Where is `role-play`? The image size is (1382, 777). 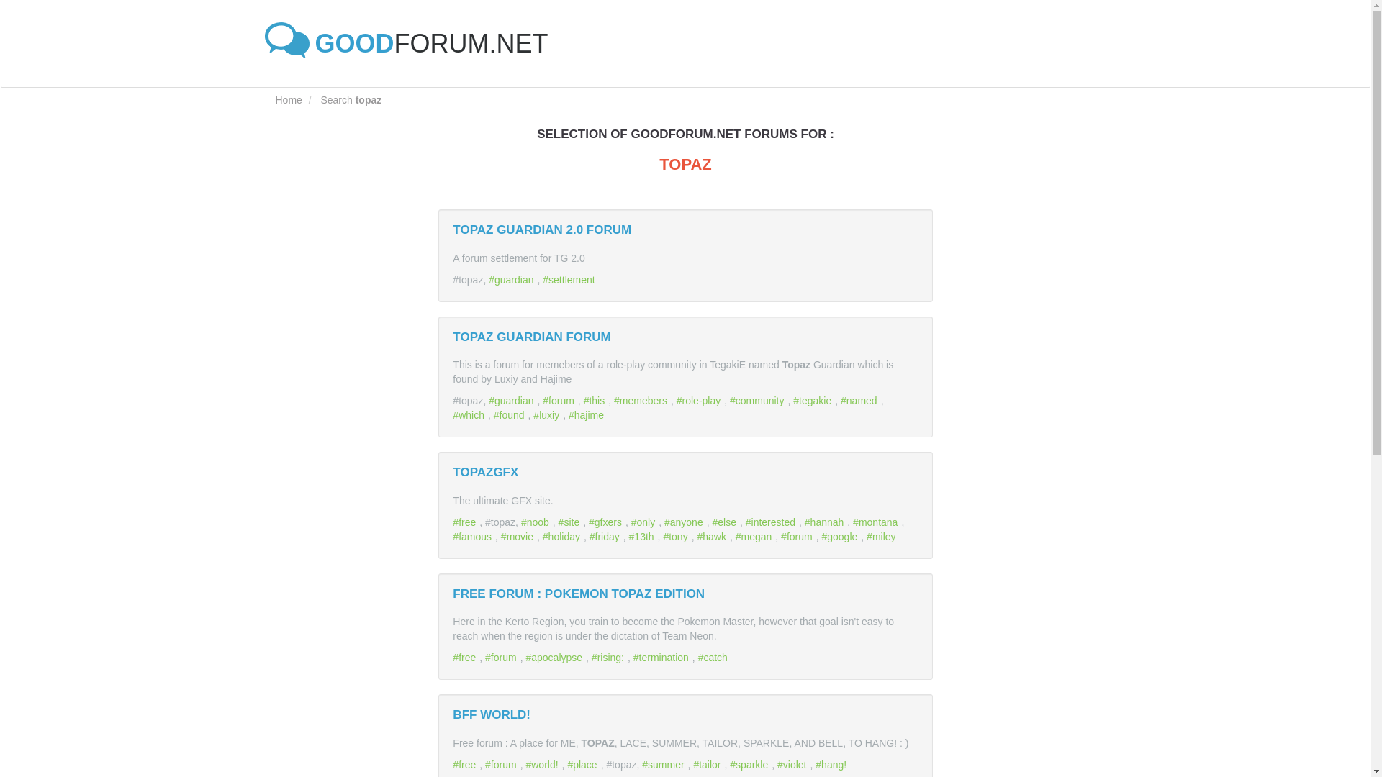
role-play is located at coordinates (700, 400).